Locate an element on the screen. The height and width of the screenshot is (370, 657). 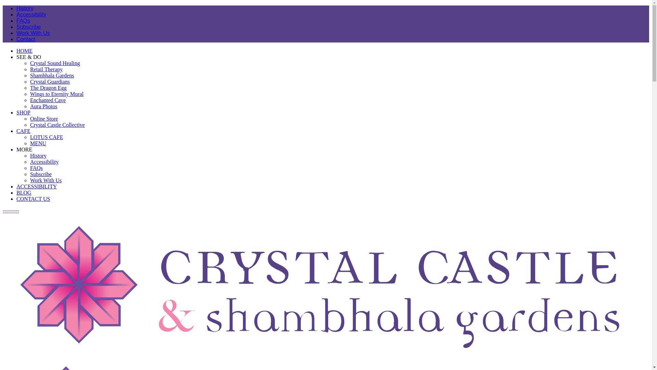
MORE is located at coordinates (24, 149).